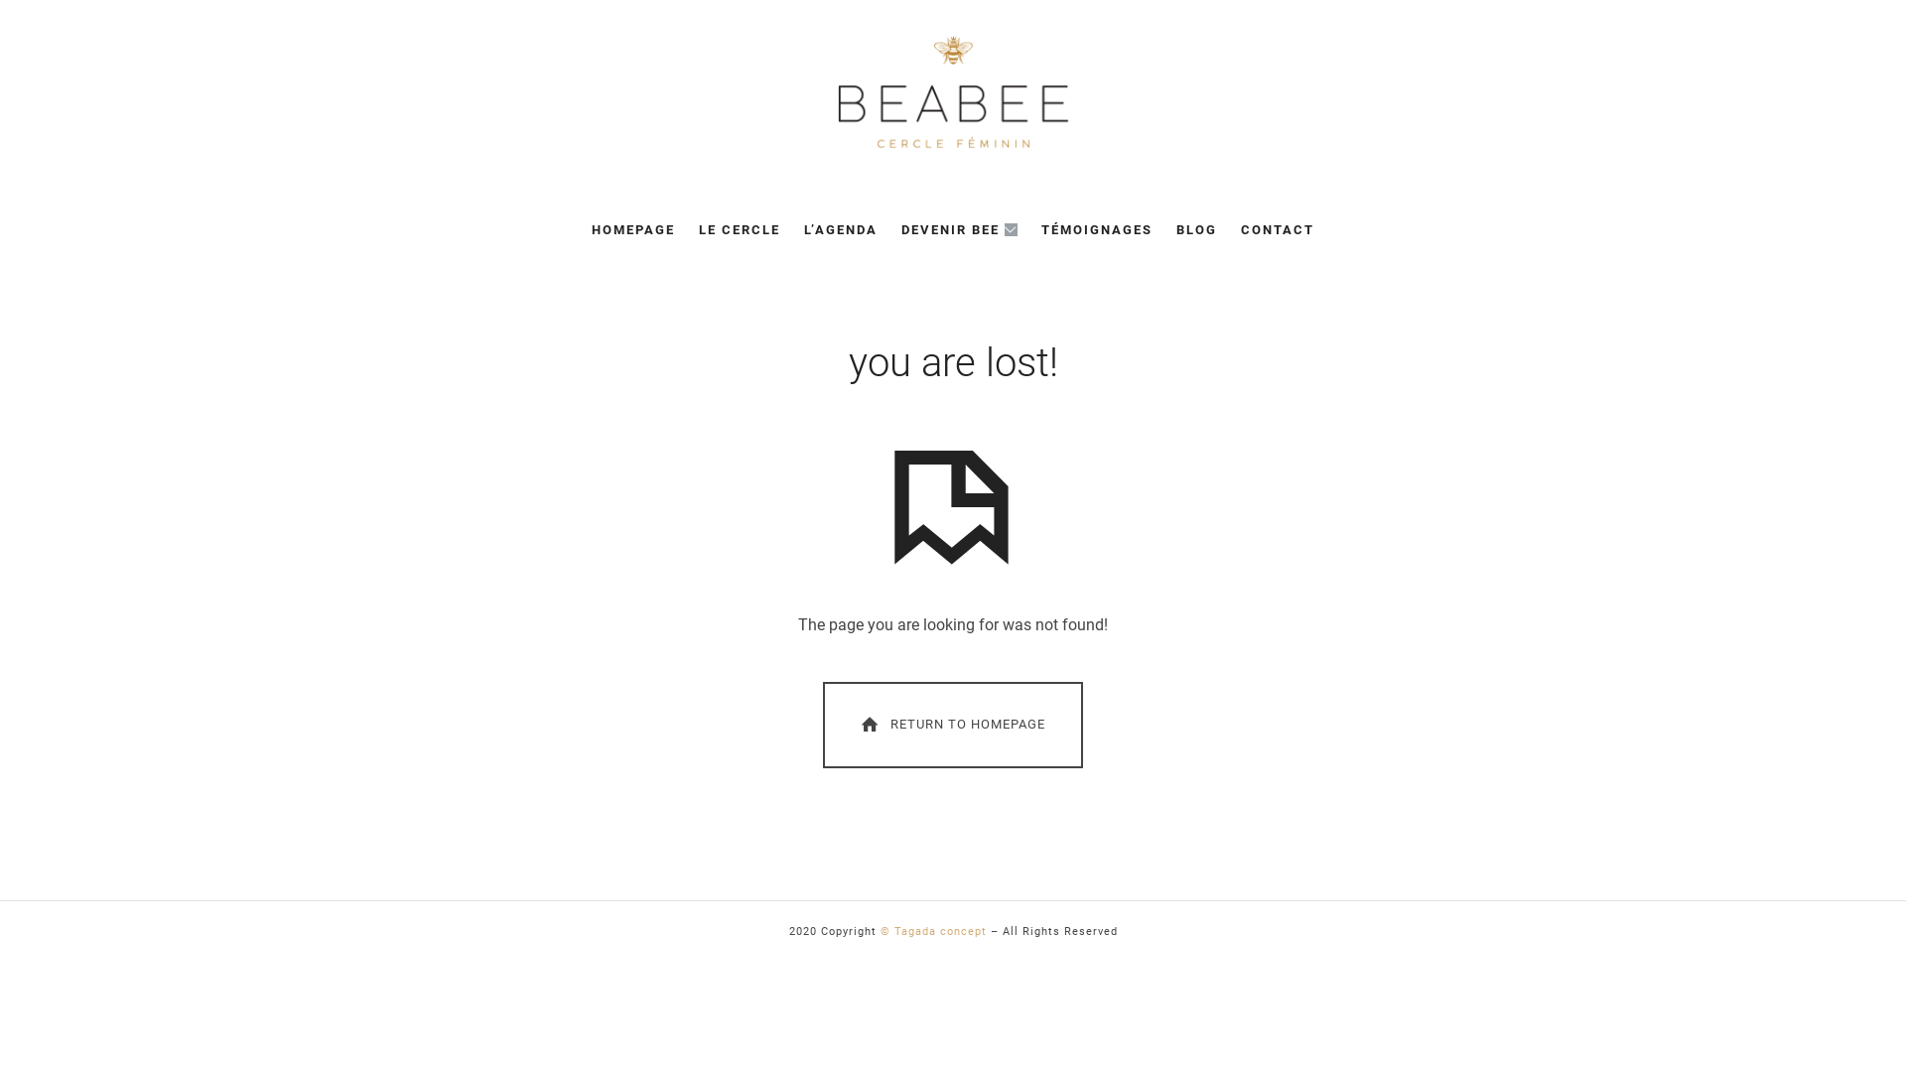 The width and height of the screenshot is (1906, 1072). What do you see at coordinates (959, 230) in the screenshot?
I see `DEVENIR BEE` at bounding box center [959, 230].